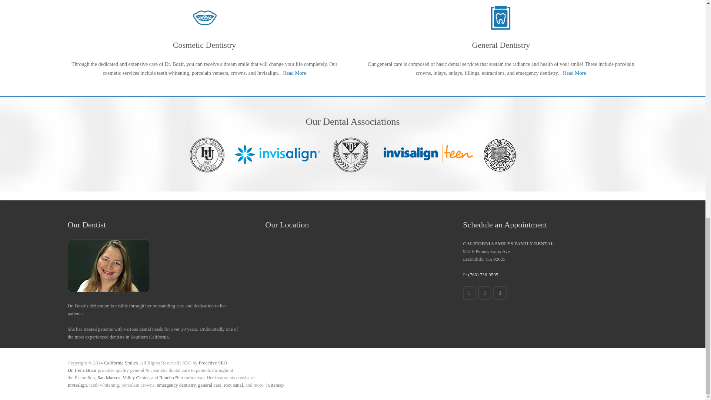  What do you see at coordinates (77, 385) in the screenshot?
I see `Invisalign` at bounding box center [77, 385].